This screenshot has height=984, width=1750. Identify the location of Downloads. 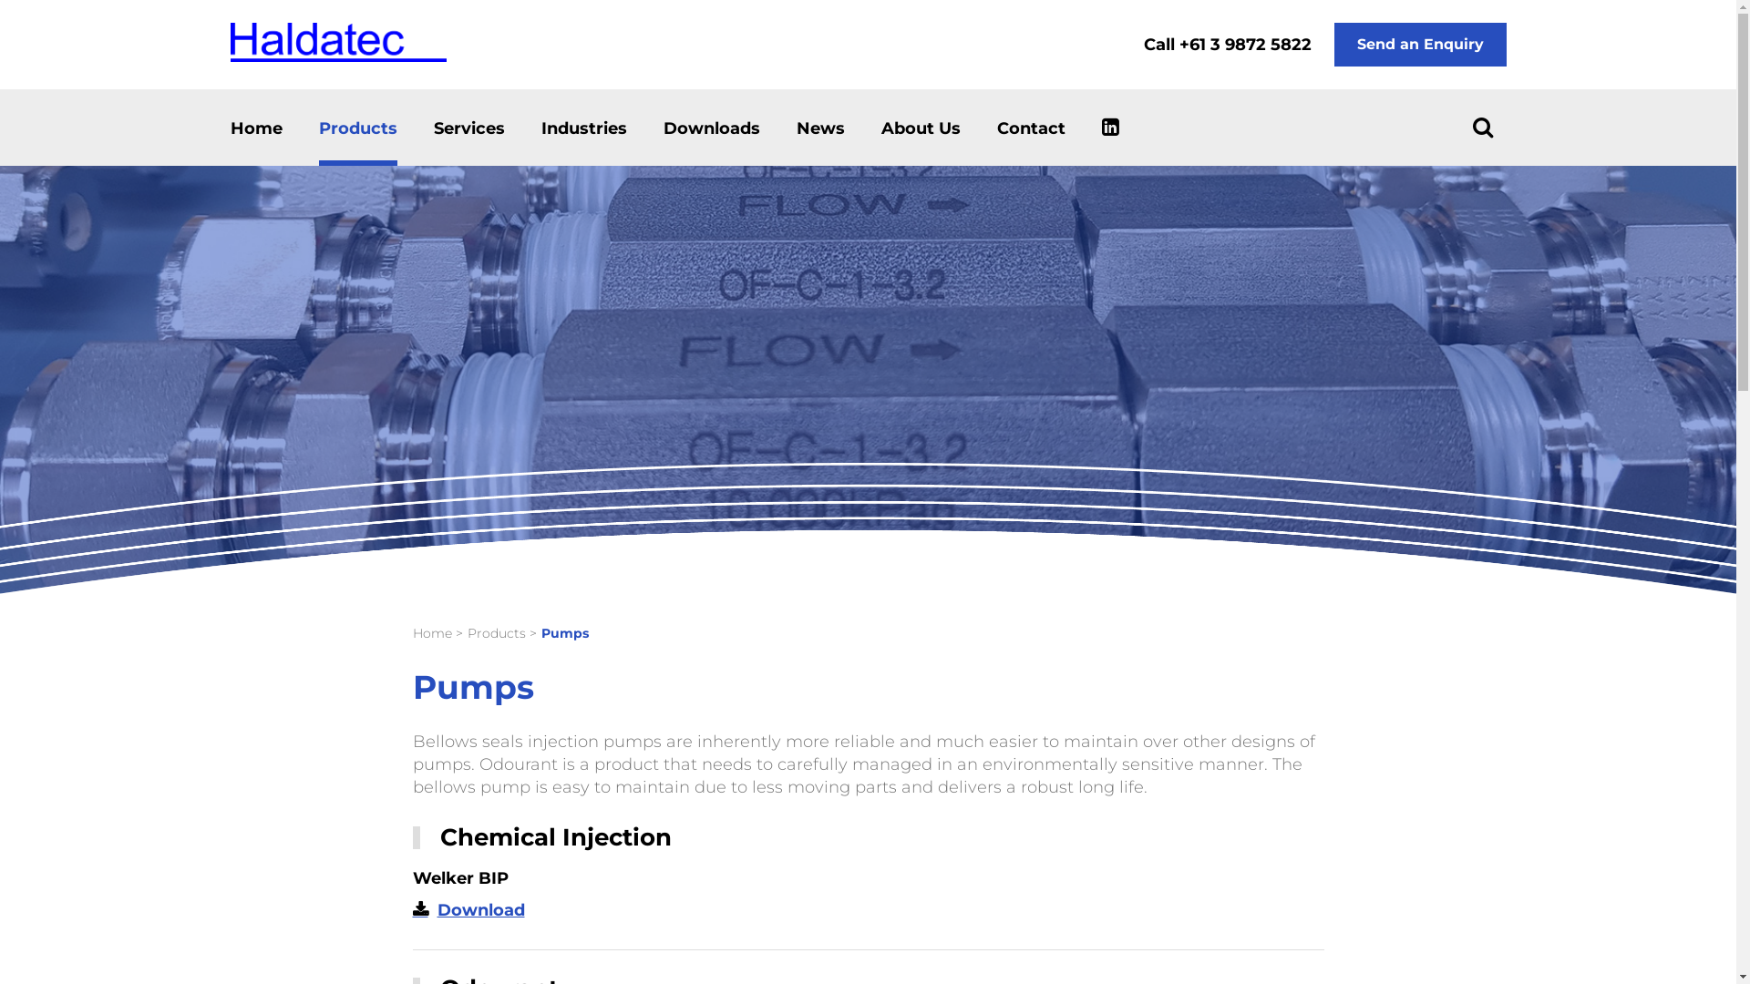
(712, 128).